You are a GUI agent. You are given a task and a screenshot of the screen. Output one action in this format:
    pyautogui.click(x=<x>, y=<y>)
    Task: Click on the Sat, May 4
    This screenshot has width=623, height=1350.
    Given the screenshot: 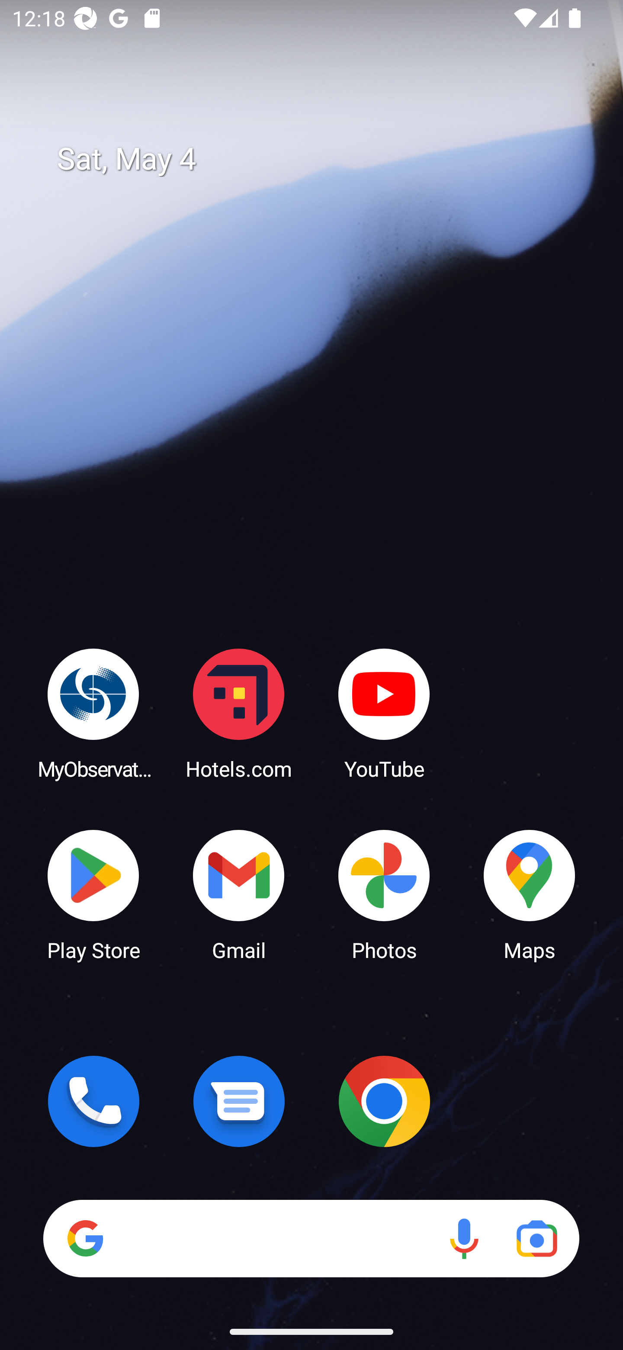 What is the action you would take?
    pyautogui.click(x=324, y=159)
    